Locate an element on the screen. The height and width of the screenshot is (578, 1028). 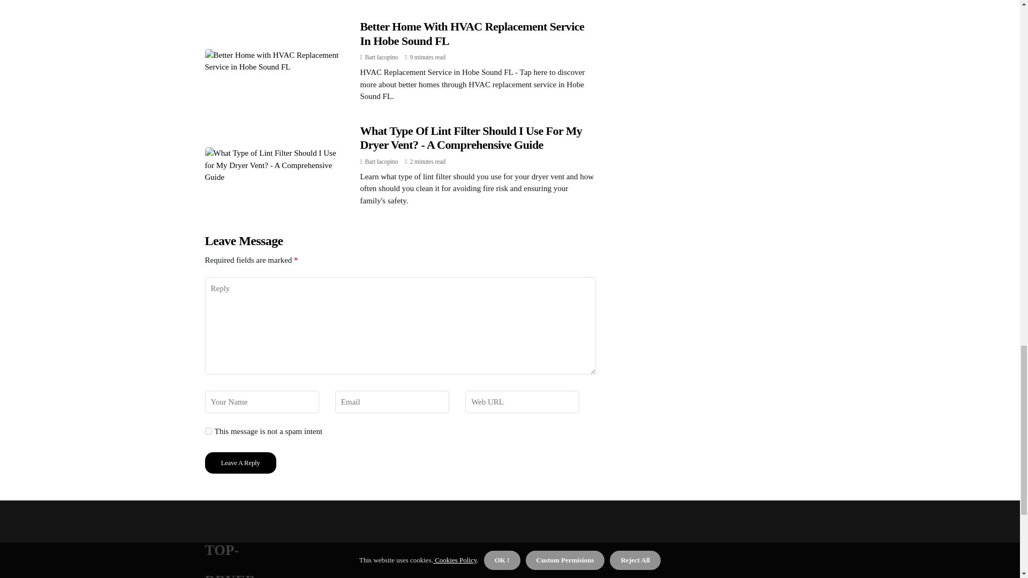
Bart Iacopino is located at coordinates (381, 57).